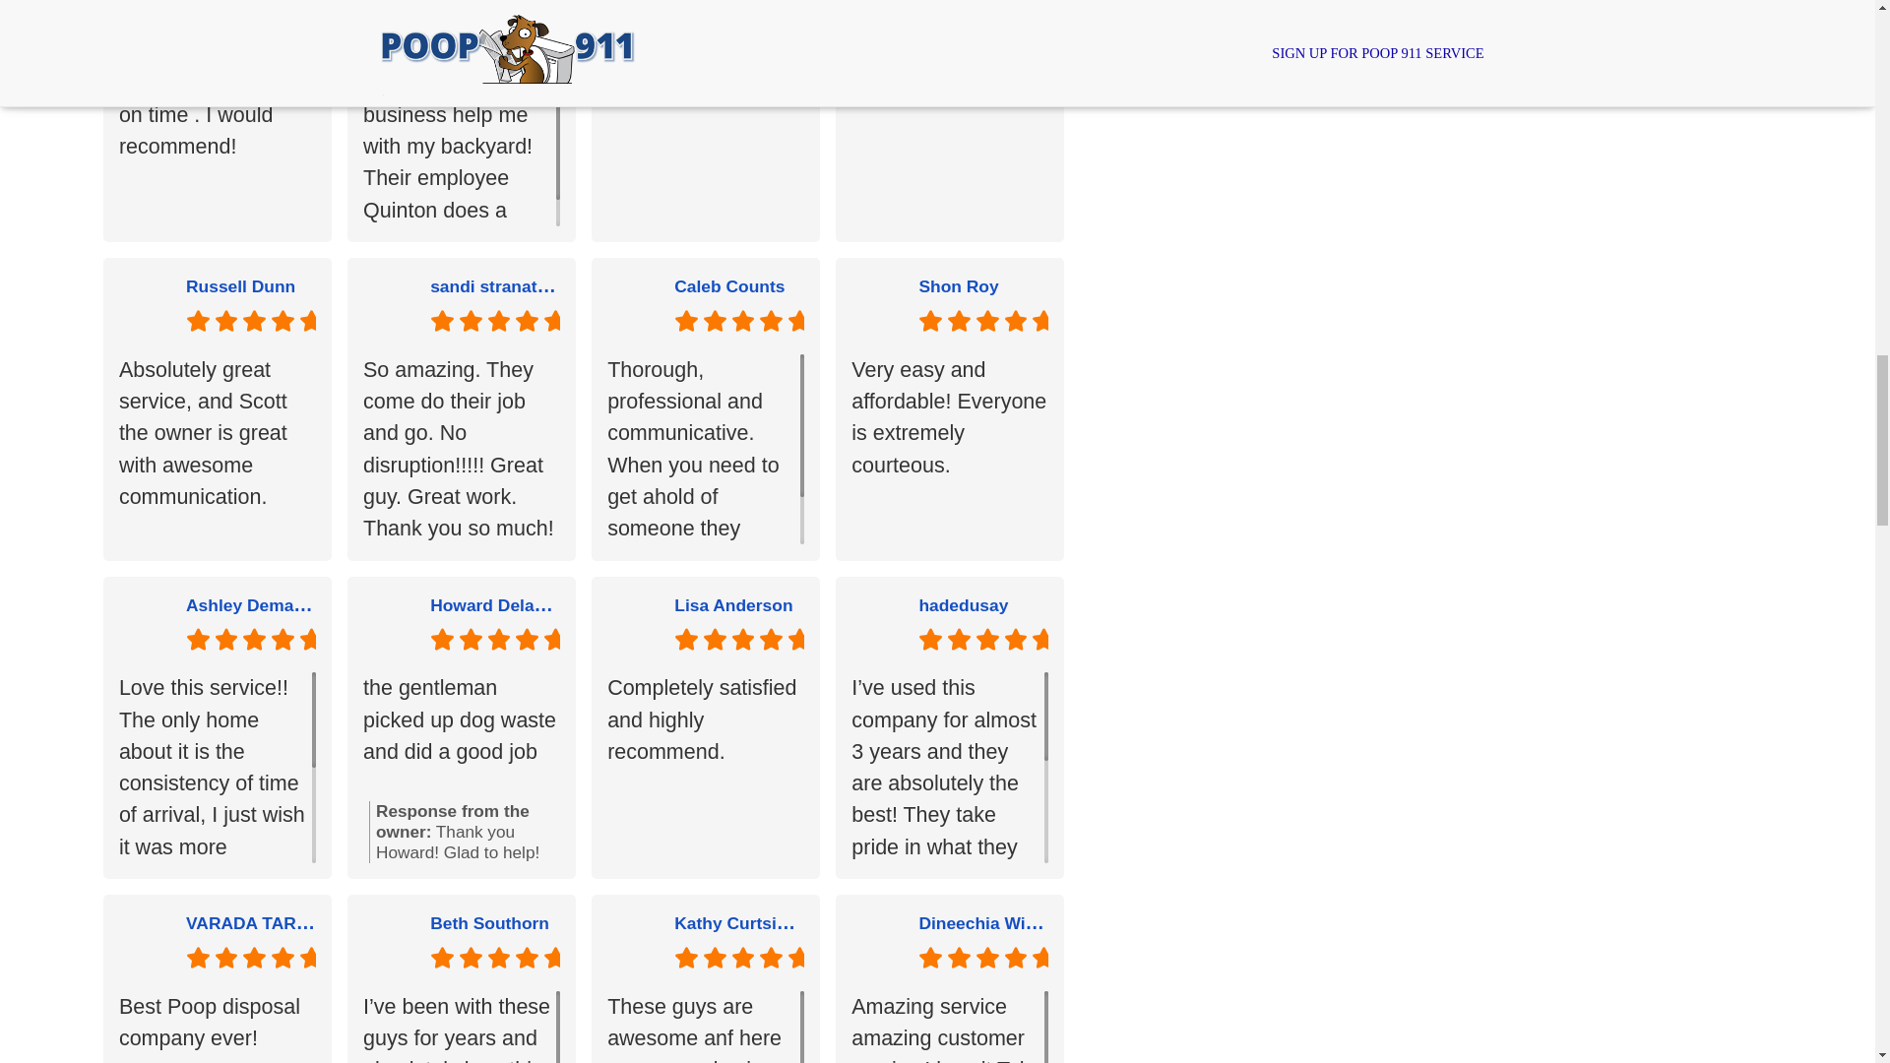  What do you see at coordinates (989, 921) in the screenshot?
I see `Dineechia Wilson` at bounding box center [989, 921].